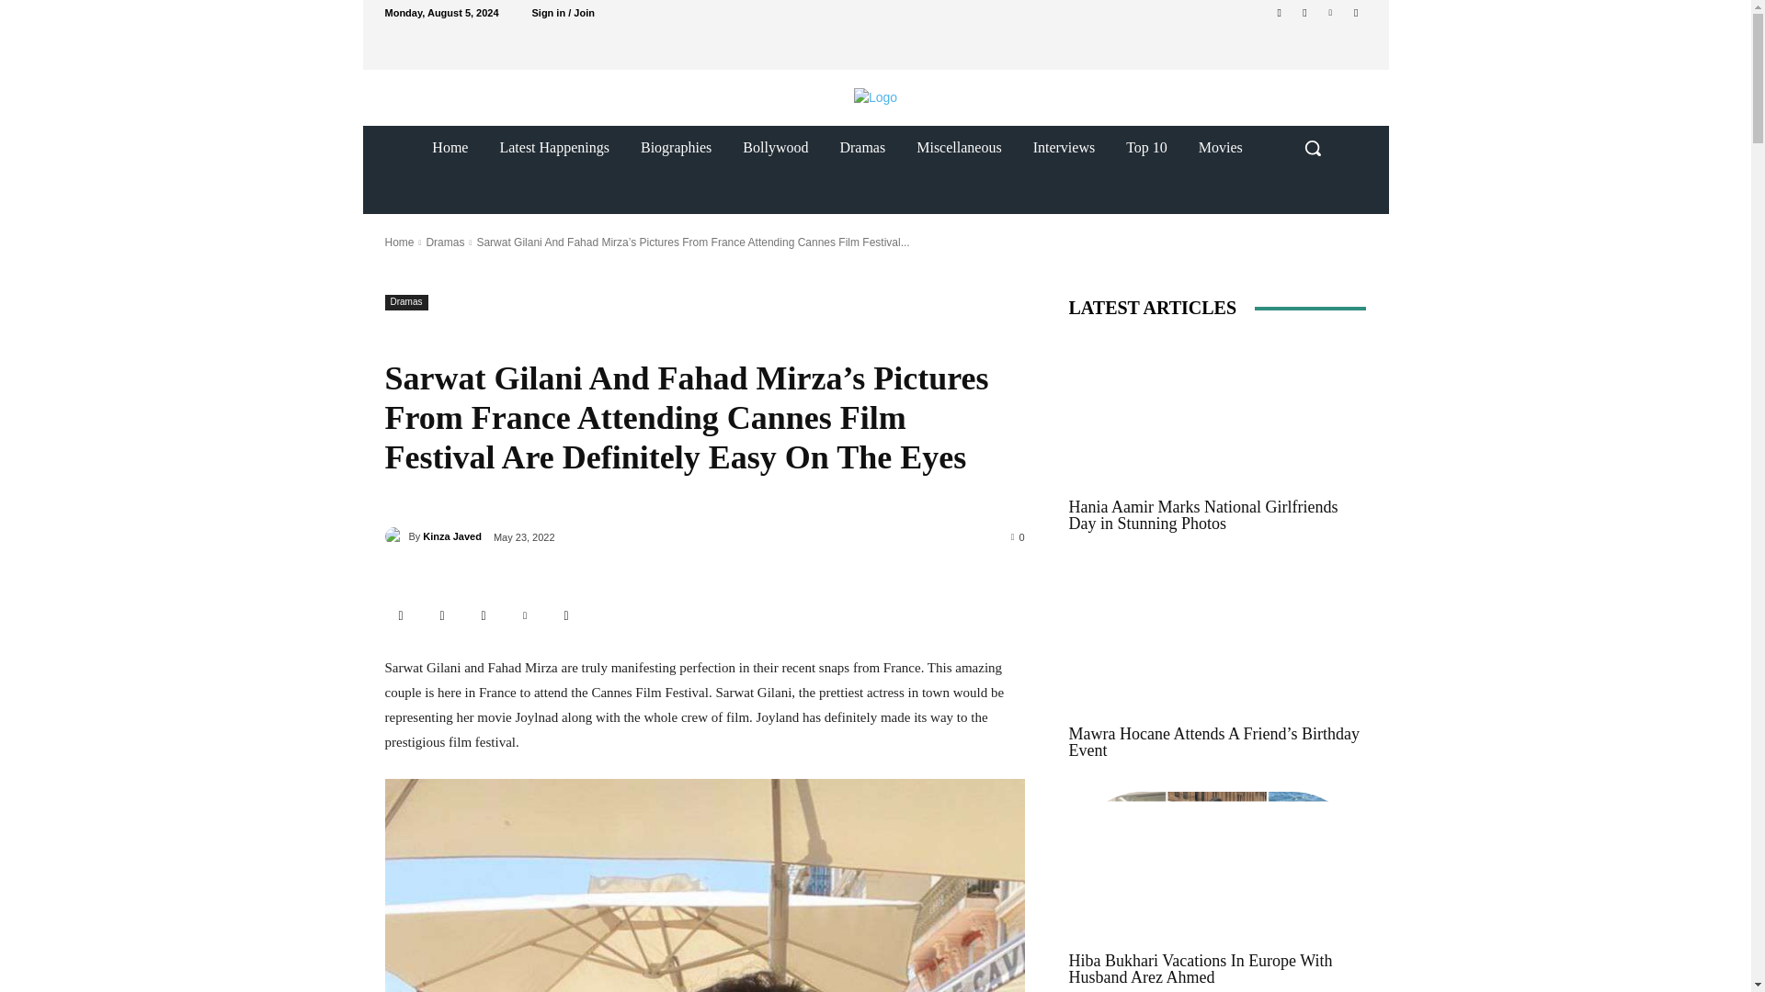 The image size is (1765, 992). I want to click on Facebook, so click(1280, 12).